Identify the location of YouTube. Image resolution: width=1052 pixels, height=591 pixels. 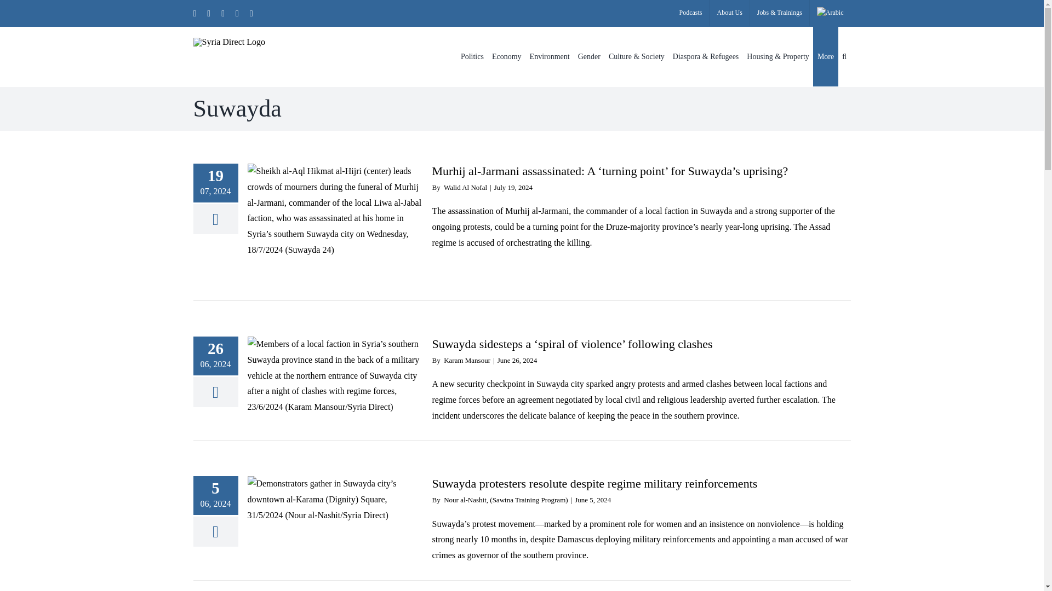
(251, 13).